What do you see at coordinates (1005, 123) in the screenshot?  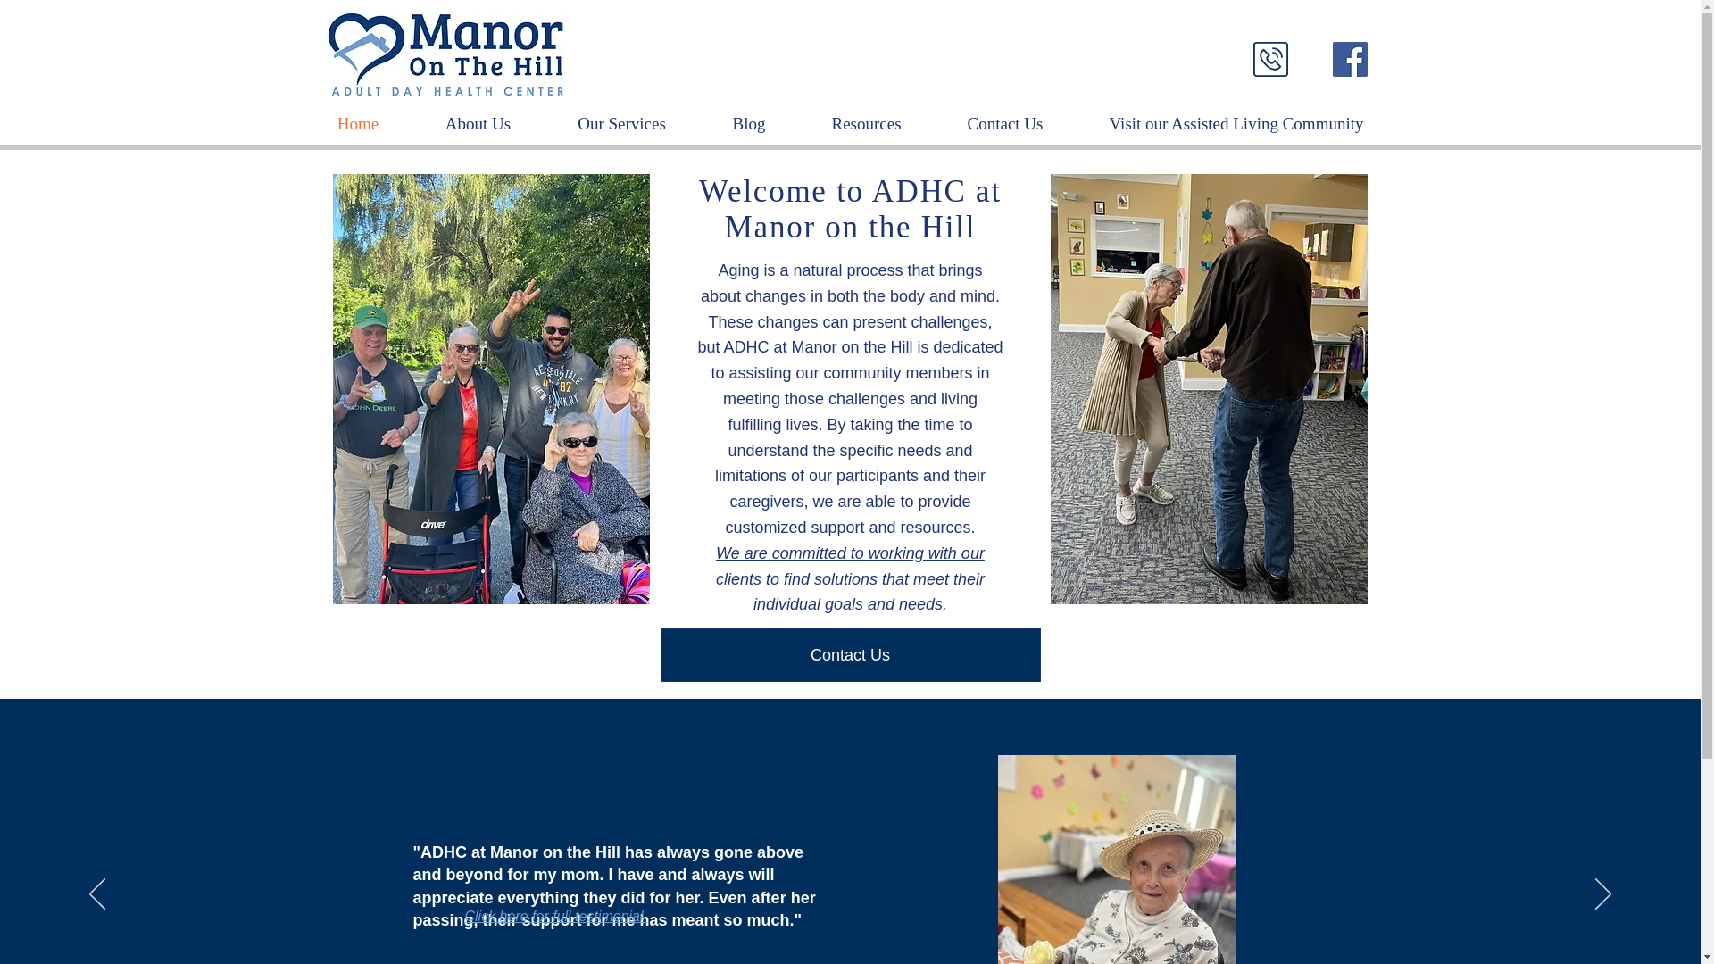 I see `Contact Us` at bounding box center [1005, 123].